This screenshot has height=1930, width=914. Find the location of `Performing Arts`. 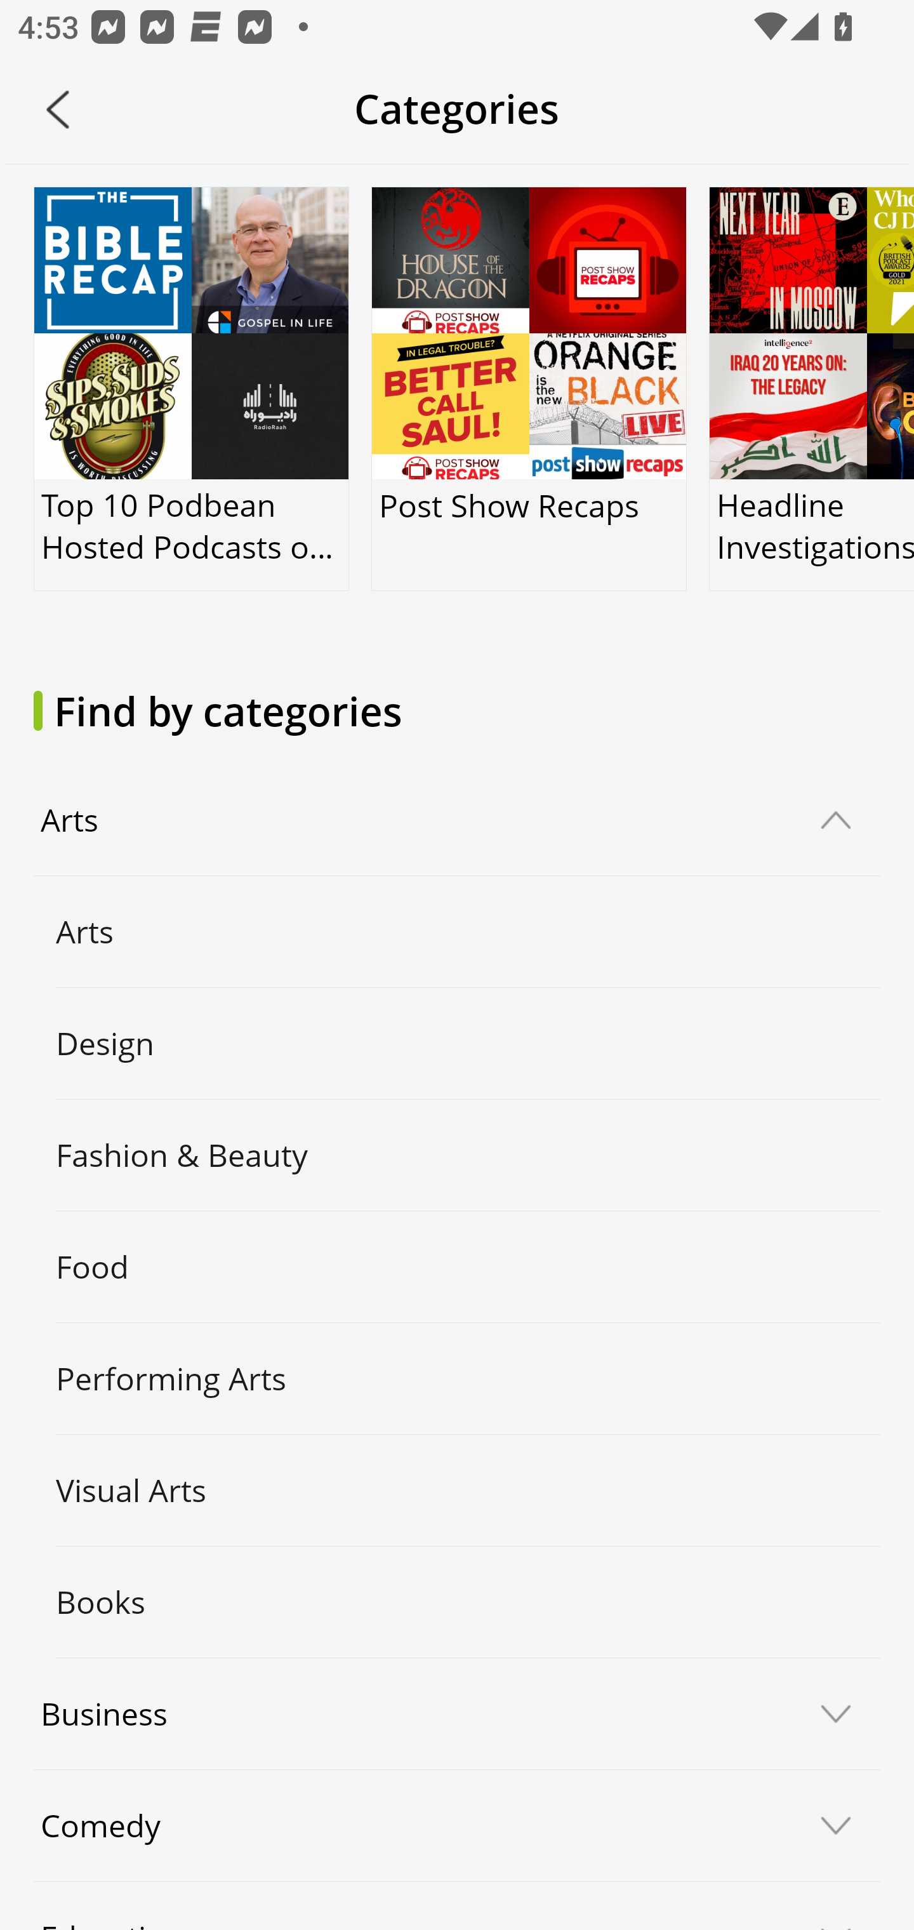

Performing Arts is located at coordinates (457, 1379).